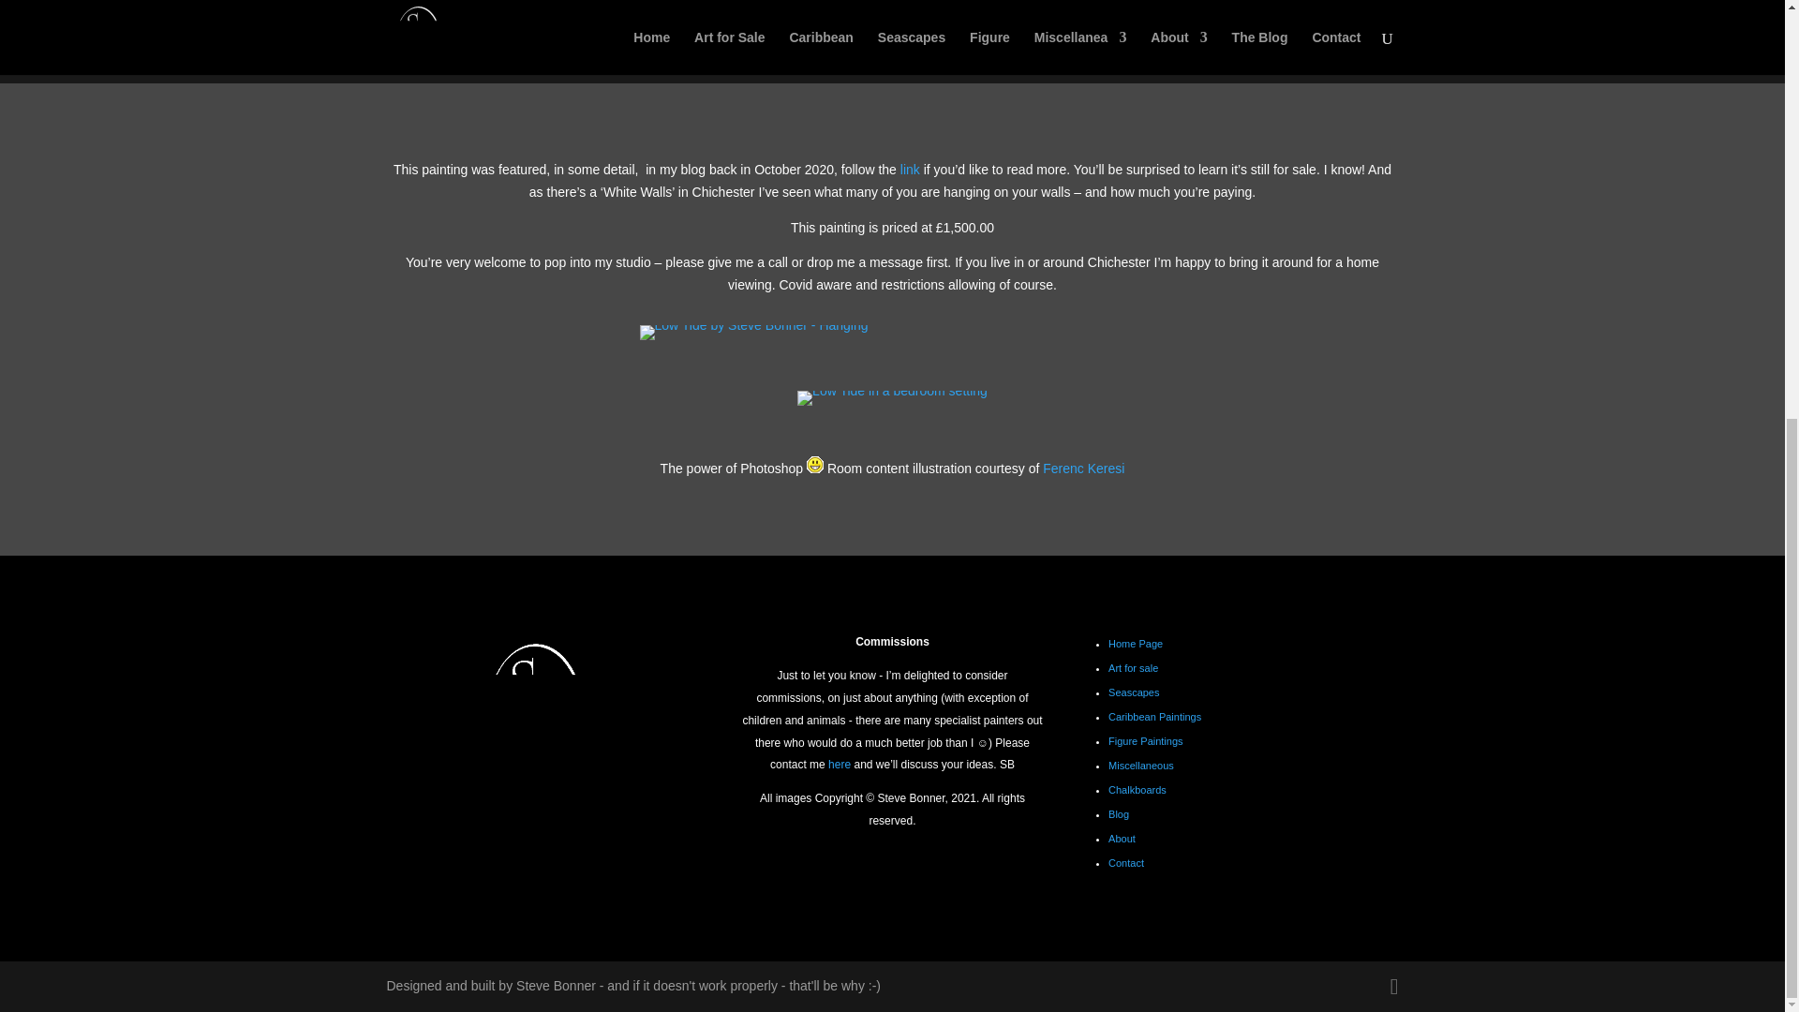  I want to click on Low Tide - Room Setting, so click(892, 397).